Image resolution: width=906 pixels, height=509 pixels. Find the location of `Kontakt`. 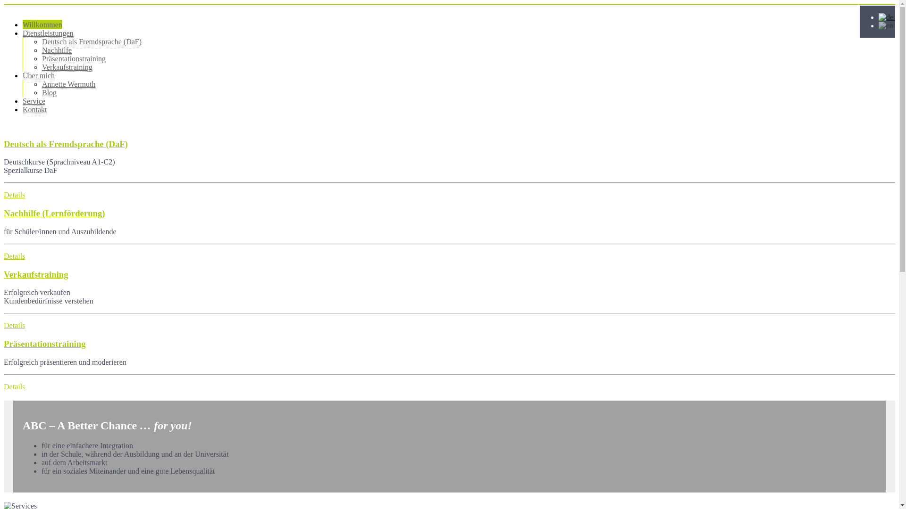

Kontakt is located at coordinates (35, 110).